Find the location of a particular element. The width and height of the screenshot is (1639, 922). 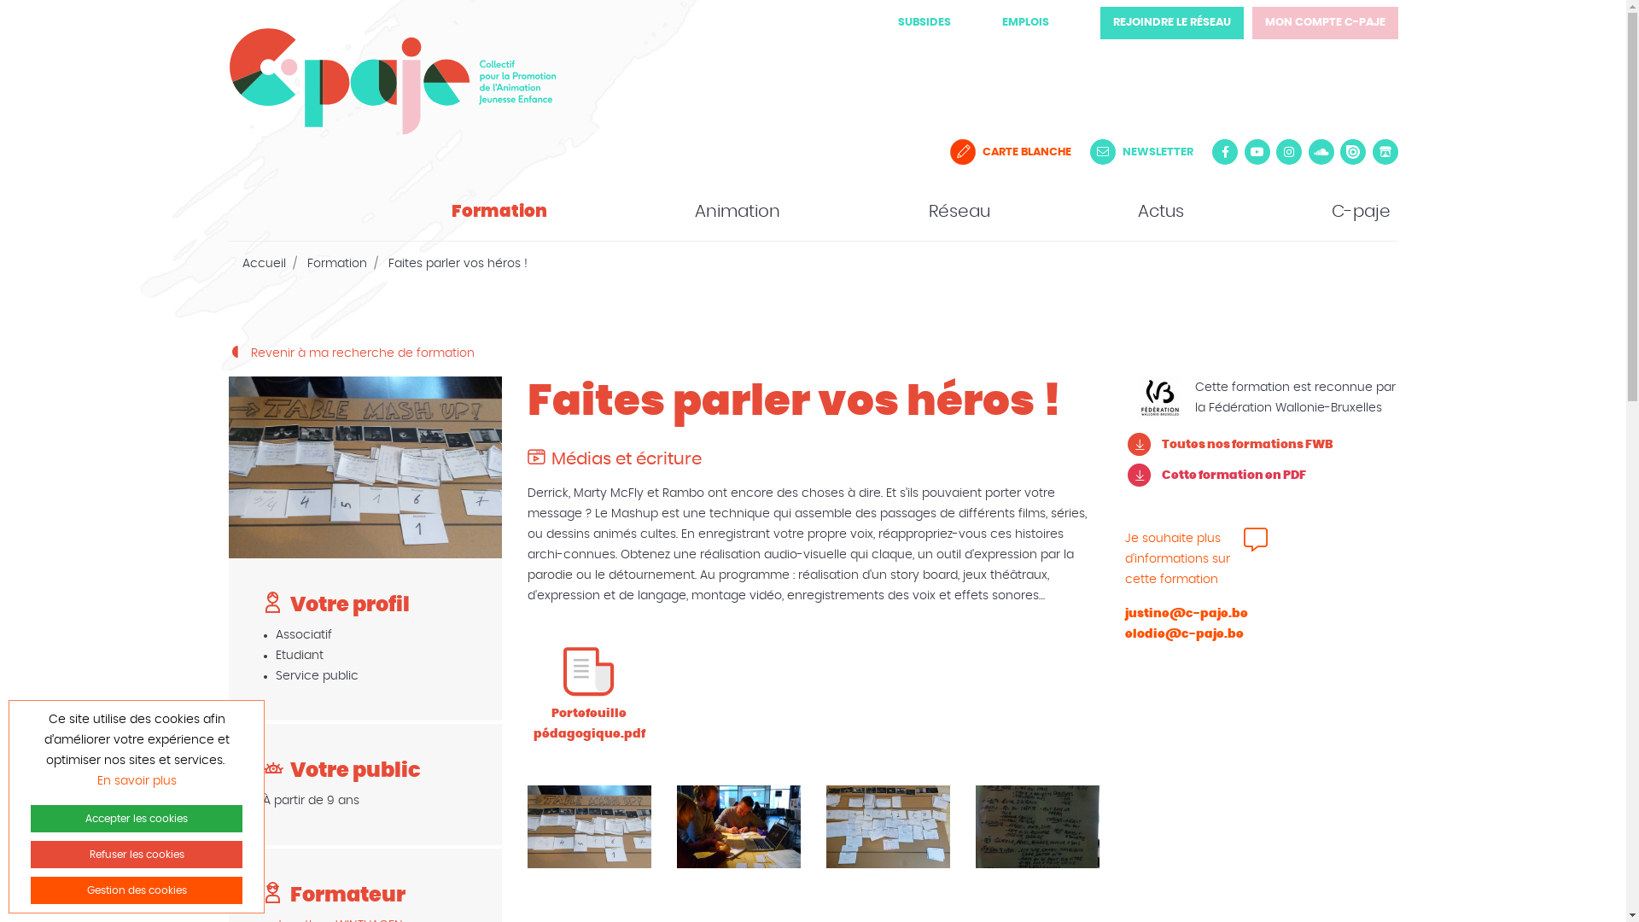

Gestion des cookies is located at coordinates (137, 890).